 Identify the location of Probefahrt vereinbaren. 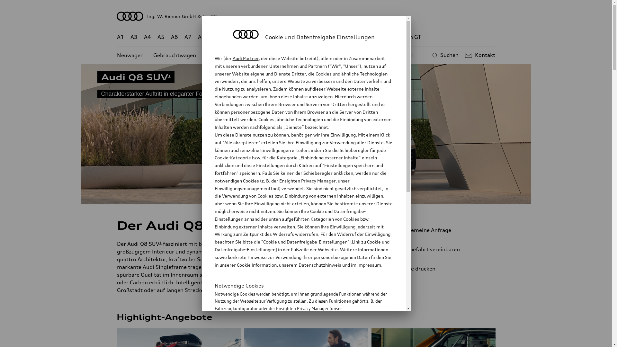
(440, 249).